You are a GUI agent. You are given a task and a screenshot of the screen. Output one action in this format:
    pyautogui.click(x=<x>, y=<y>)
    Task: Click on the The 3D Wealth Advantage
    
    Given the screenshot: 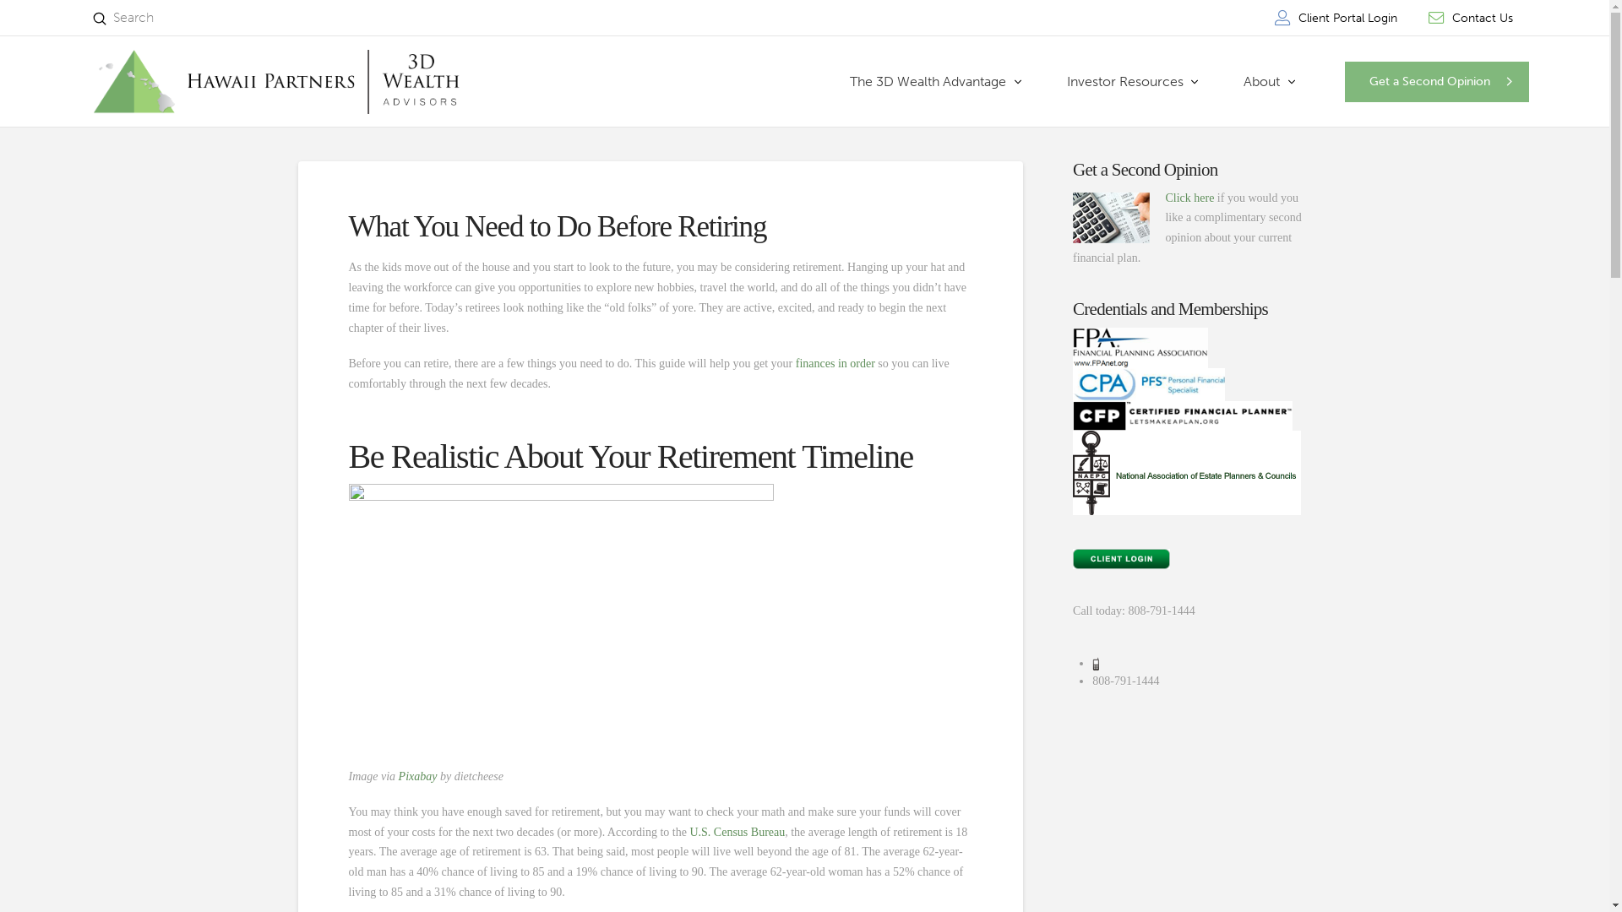 What is the action you would take?
    pyautogui.click(x=936, y=82)
    